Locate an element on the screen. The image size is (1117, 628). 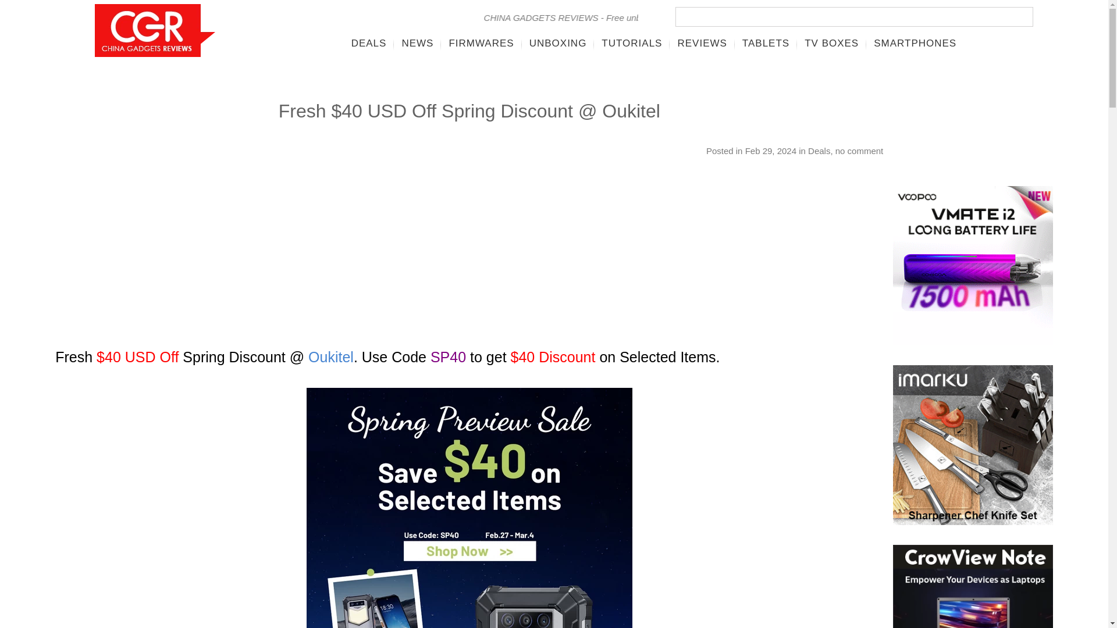
TV BOXES is located at coordinates (832, 43).